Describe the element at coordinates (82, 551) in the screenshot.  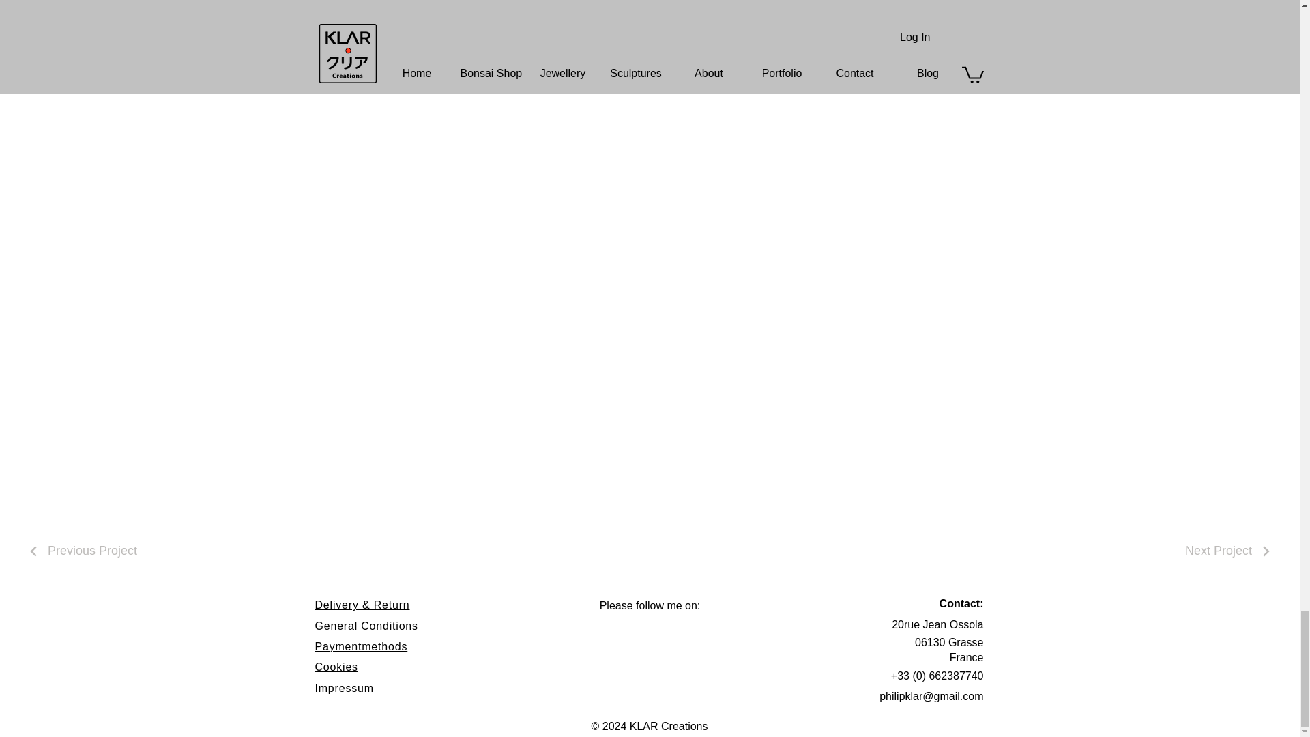
I see `Previous Project` at that location.